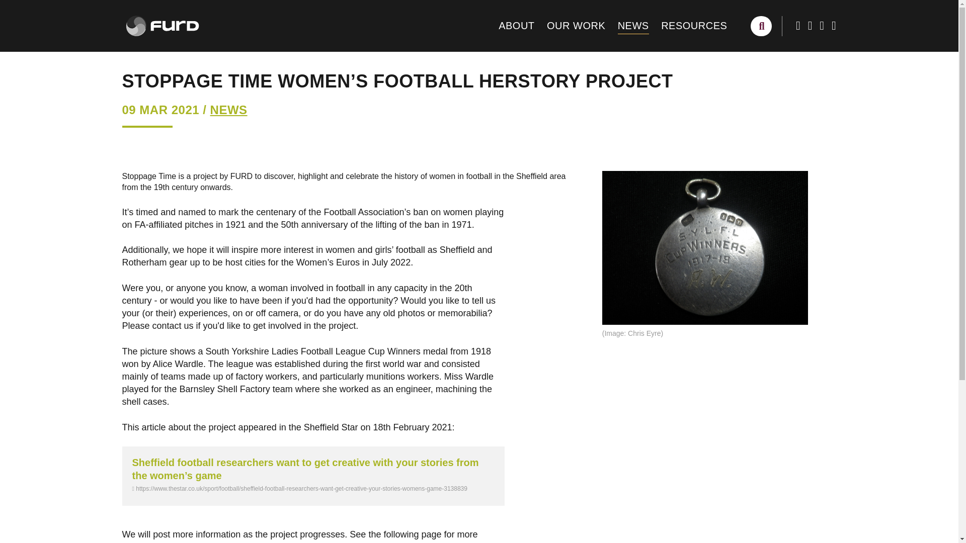 This screenshot has width=966, height=543. What do you see at coordinates (694, 26) in the screenshot?
I see `Resources` at bounding box center [694, 26].